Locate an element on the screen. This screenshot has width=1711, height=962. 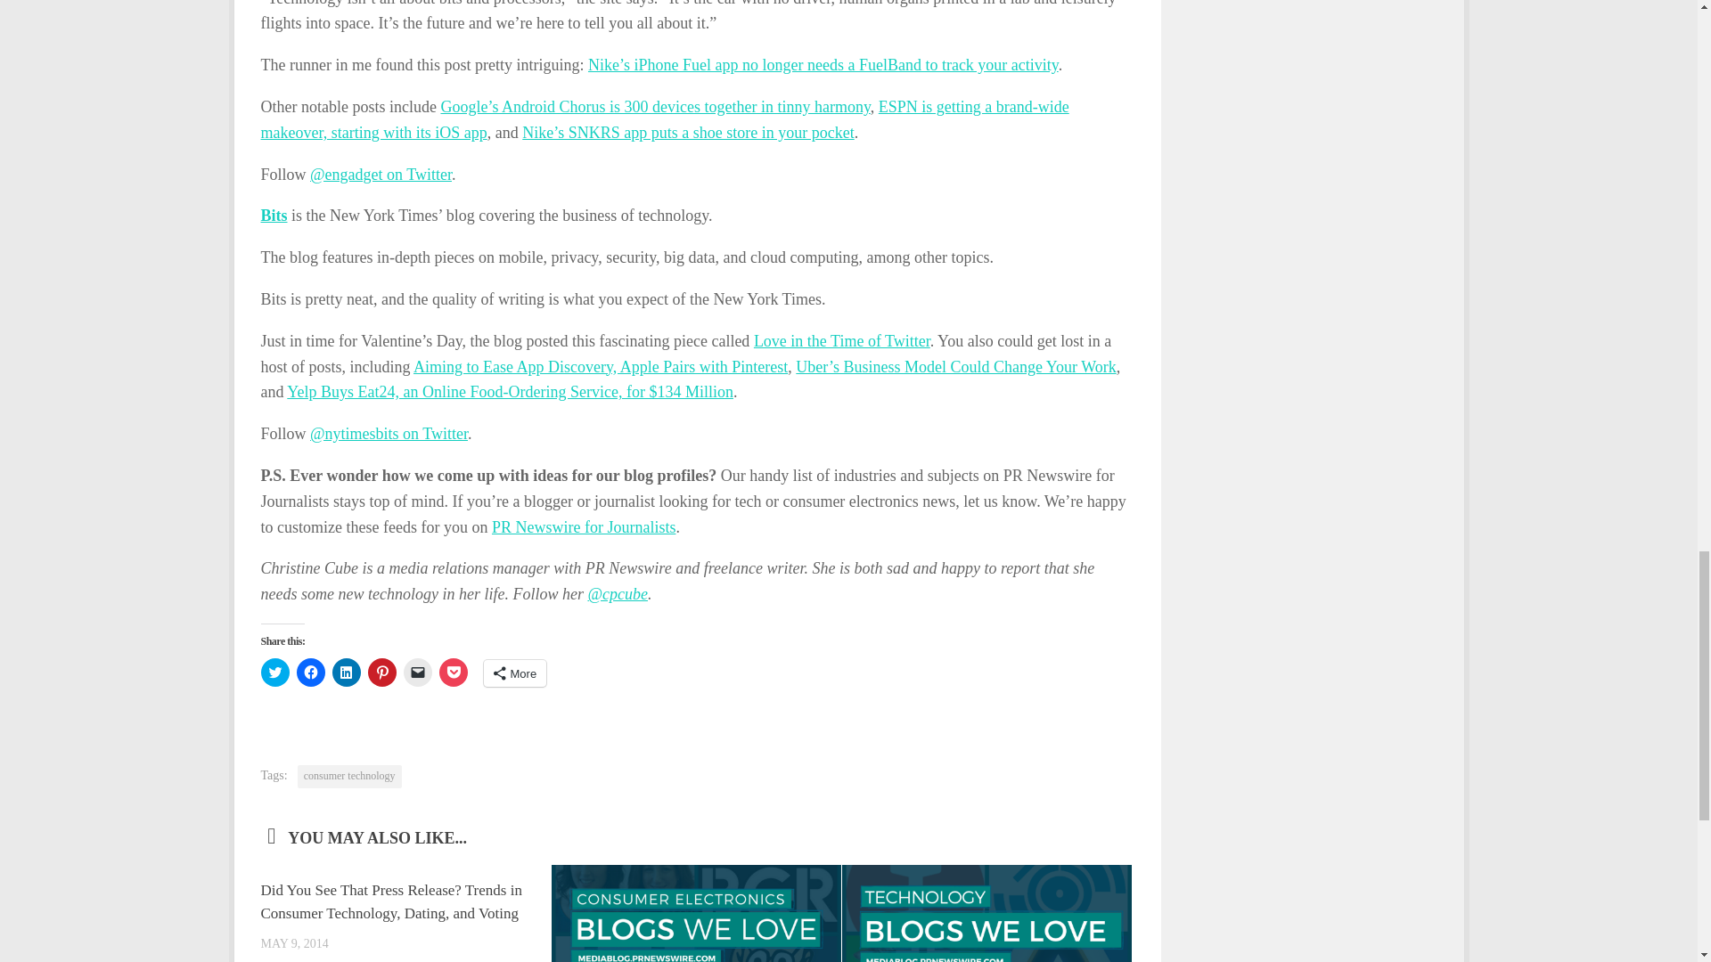
Click to share on Pinterest is located at coordinates (381, 672).